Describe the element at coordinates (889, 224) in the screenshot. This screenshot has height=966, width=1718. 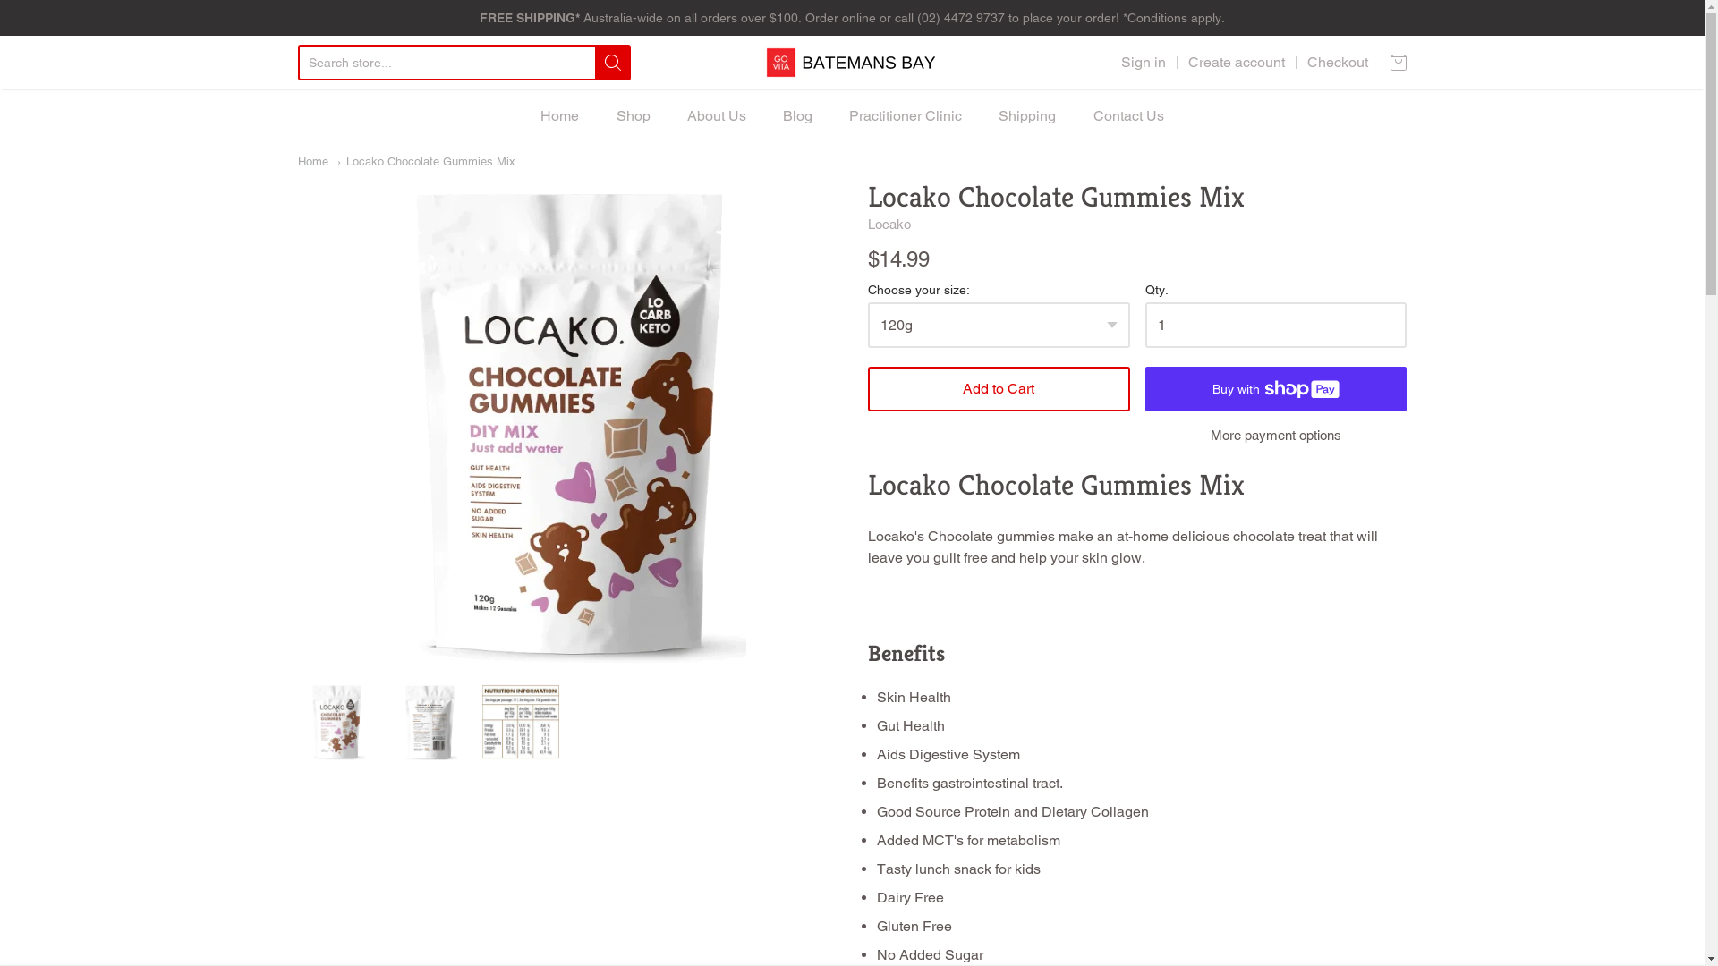
I see `Locako` at that location.